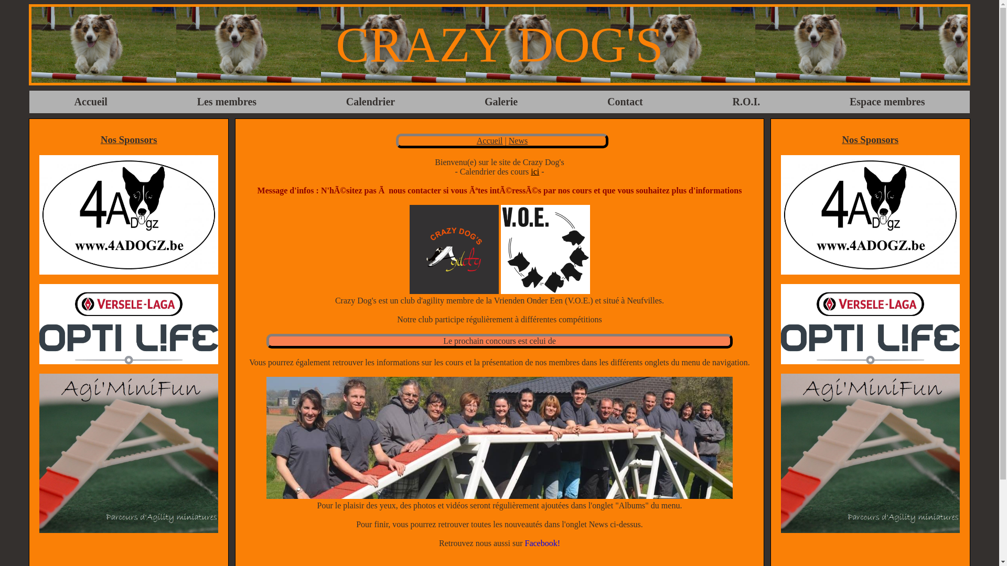 The height and width of the screenshot is (566, 1007). Describe the element at coordinates (542, 543) in the screenshot. I see `Facebook!` at that location.